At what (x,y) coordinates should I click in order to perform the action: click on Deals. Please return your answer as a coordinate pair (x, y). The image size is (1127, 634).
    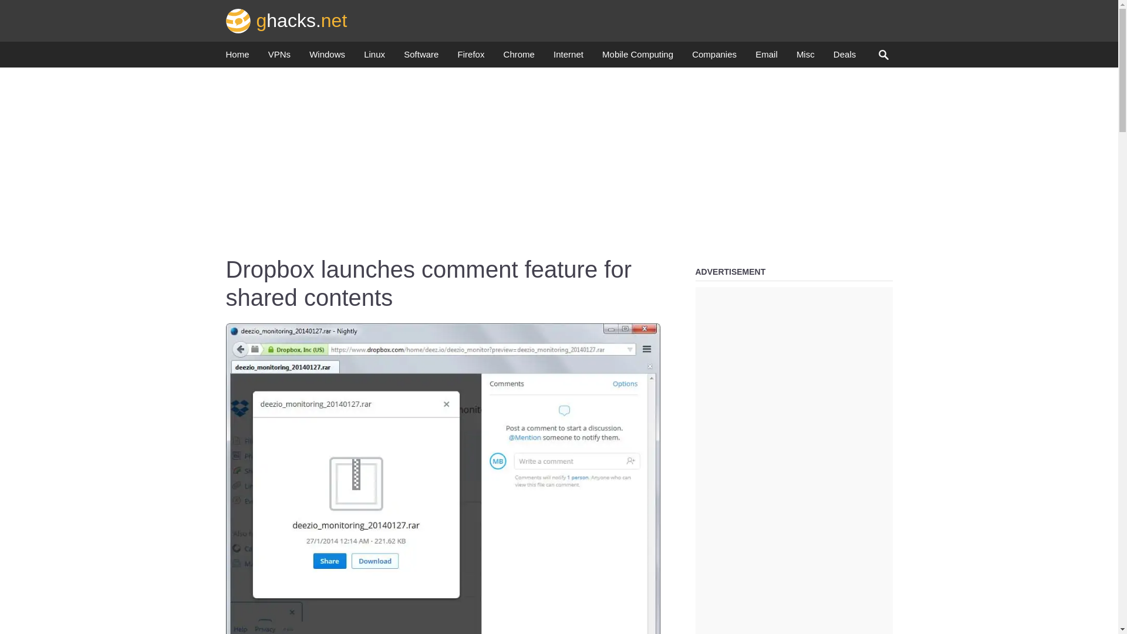
    Looking at the image, I should click on (844, 58).